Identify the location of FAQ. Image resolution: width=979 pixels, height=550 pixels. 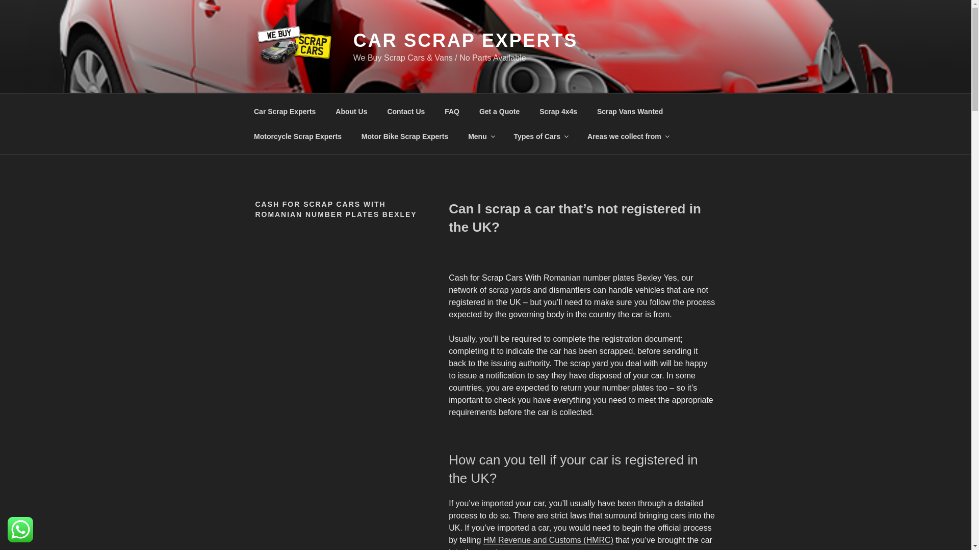
(452, 111).